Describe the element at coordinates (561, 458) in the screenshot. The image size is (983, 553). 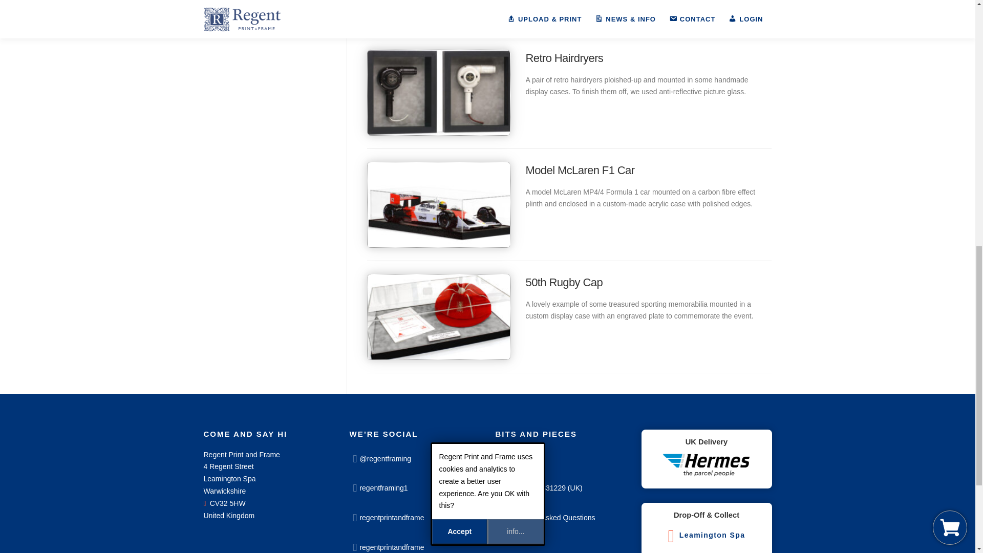
I see `Contact Us` at that location.